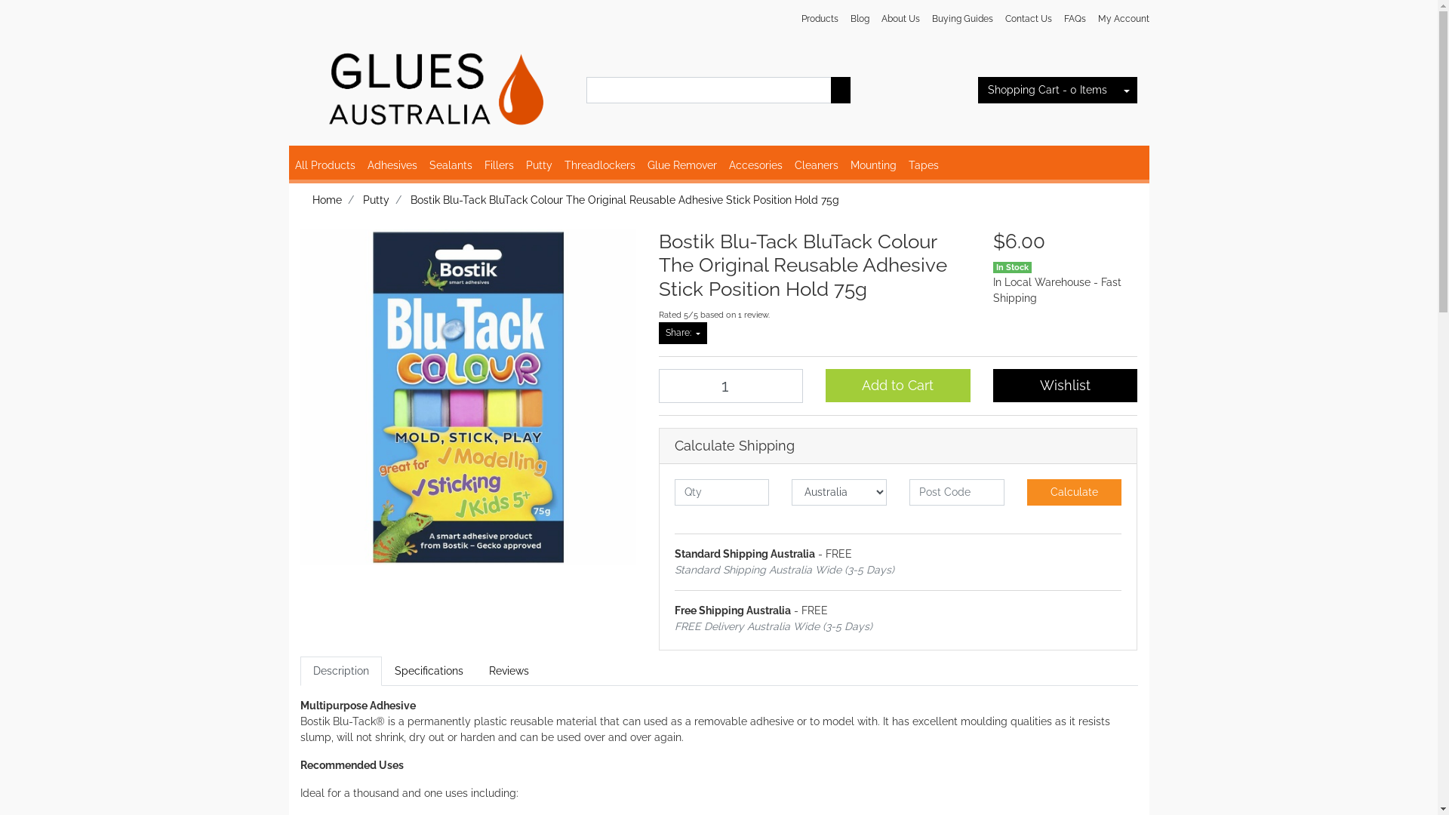  Describe the element at coordinates (1066, 386) in the screenshot. I see `Wishlist` at that location.